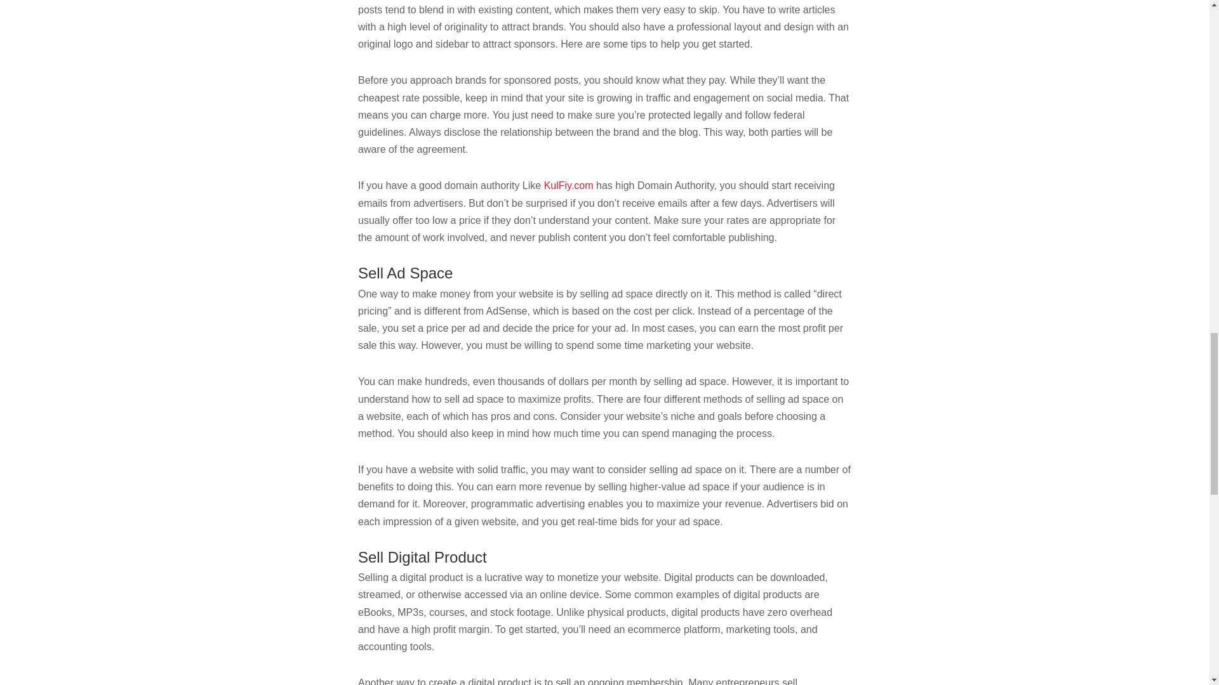  I want to click on KulFiy.com, so click(569, 185).